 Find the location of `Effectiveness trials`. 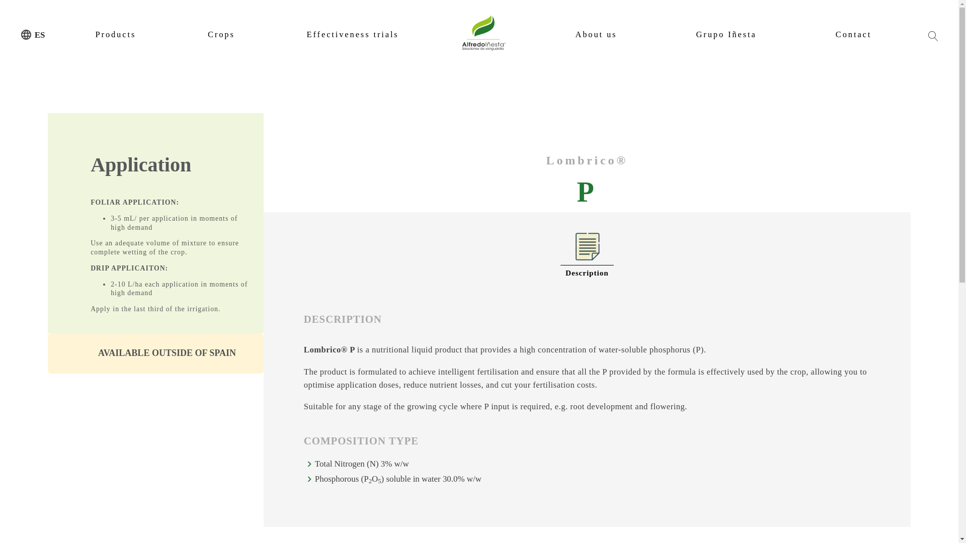

Effectiveness trials is located at coordinates (353, 33).